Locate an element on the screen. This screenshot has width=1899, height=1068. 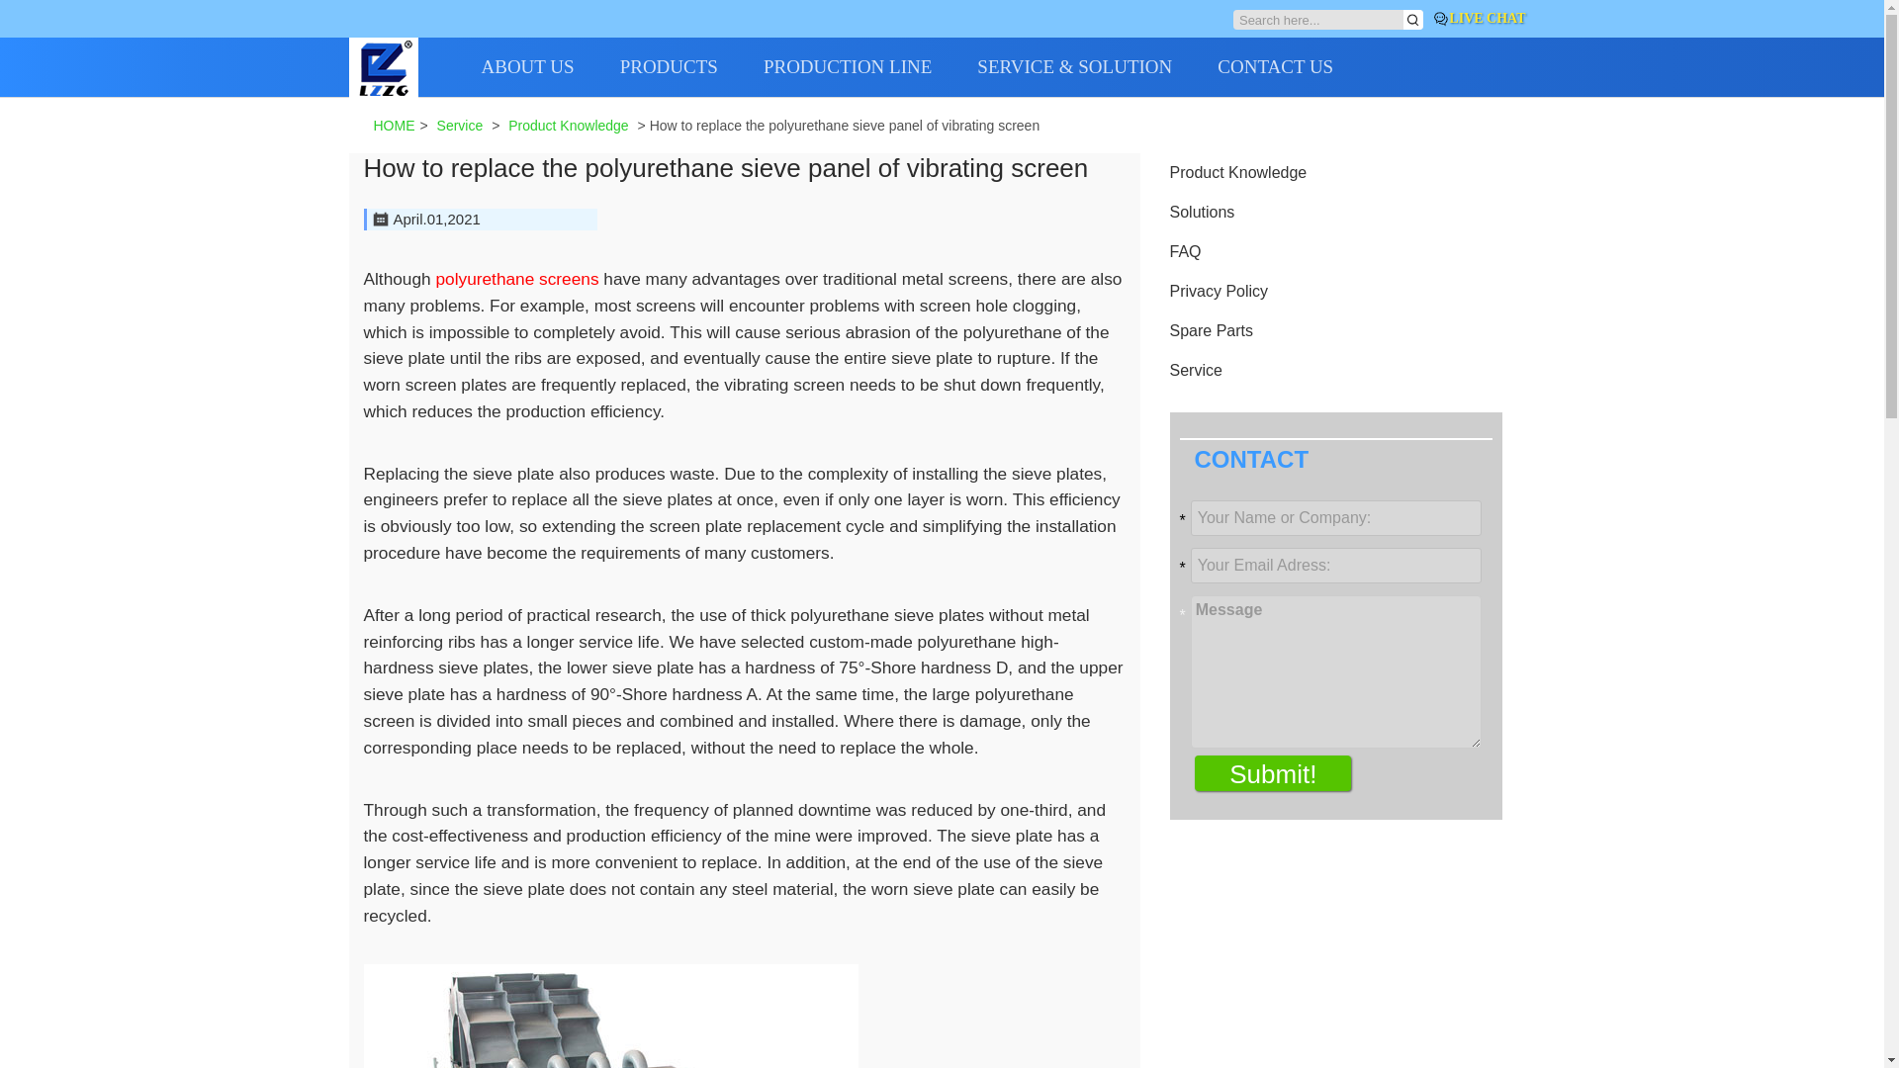
FAQ is located at coordinates (1185, 251).